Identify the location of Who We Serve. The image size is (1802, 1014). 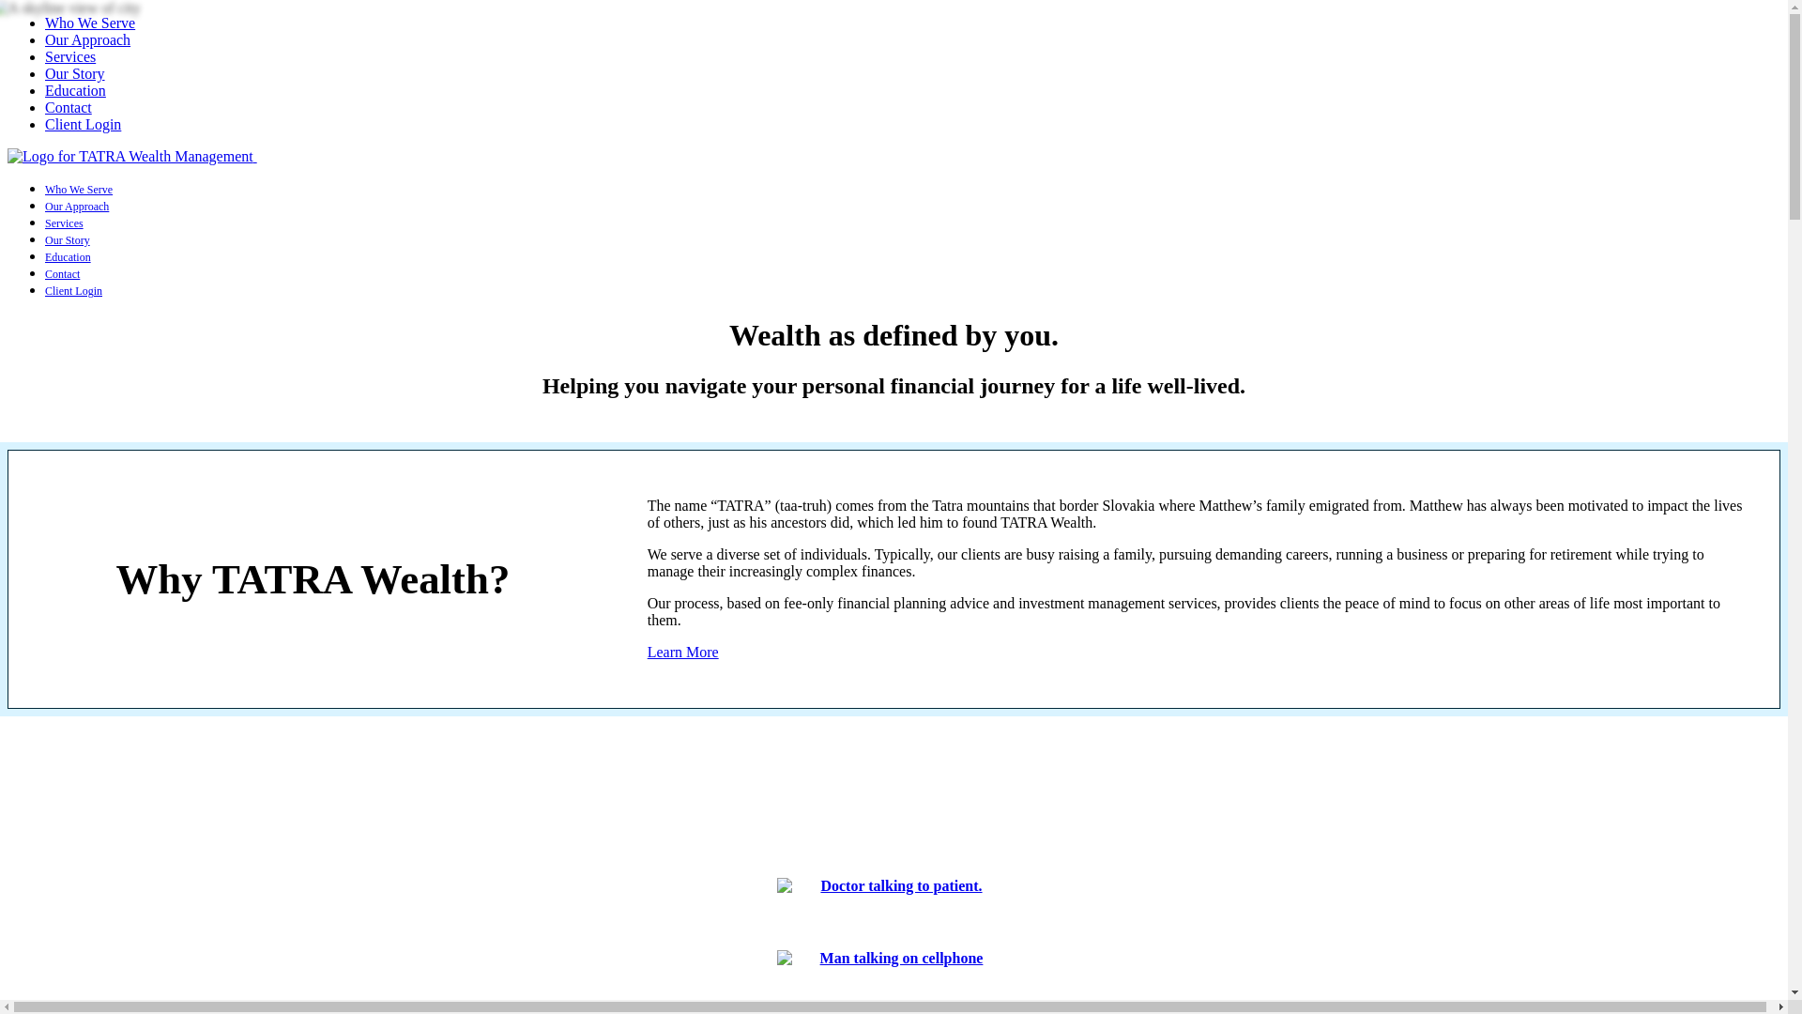
(79, 190).